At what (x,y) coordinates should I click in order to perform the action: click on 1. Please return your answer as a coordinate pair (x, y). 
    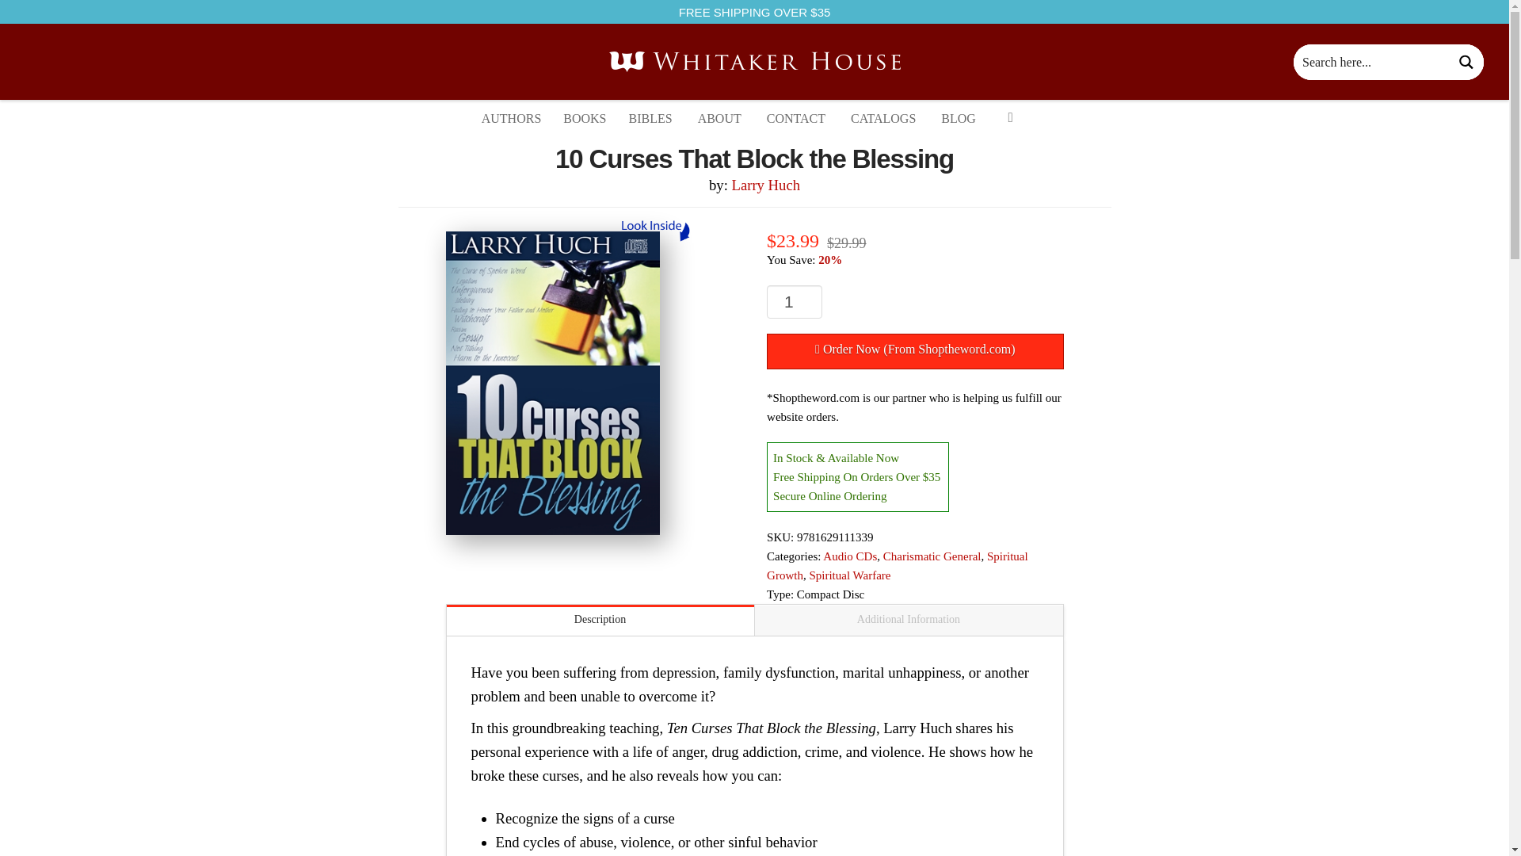
    Looking at the image, I should click on (794, 301).